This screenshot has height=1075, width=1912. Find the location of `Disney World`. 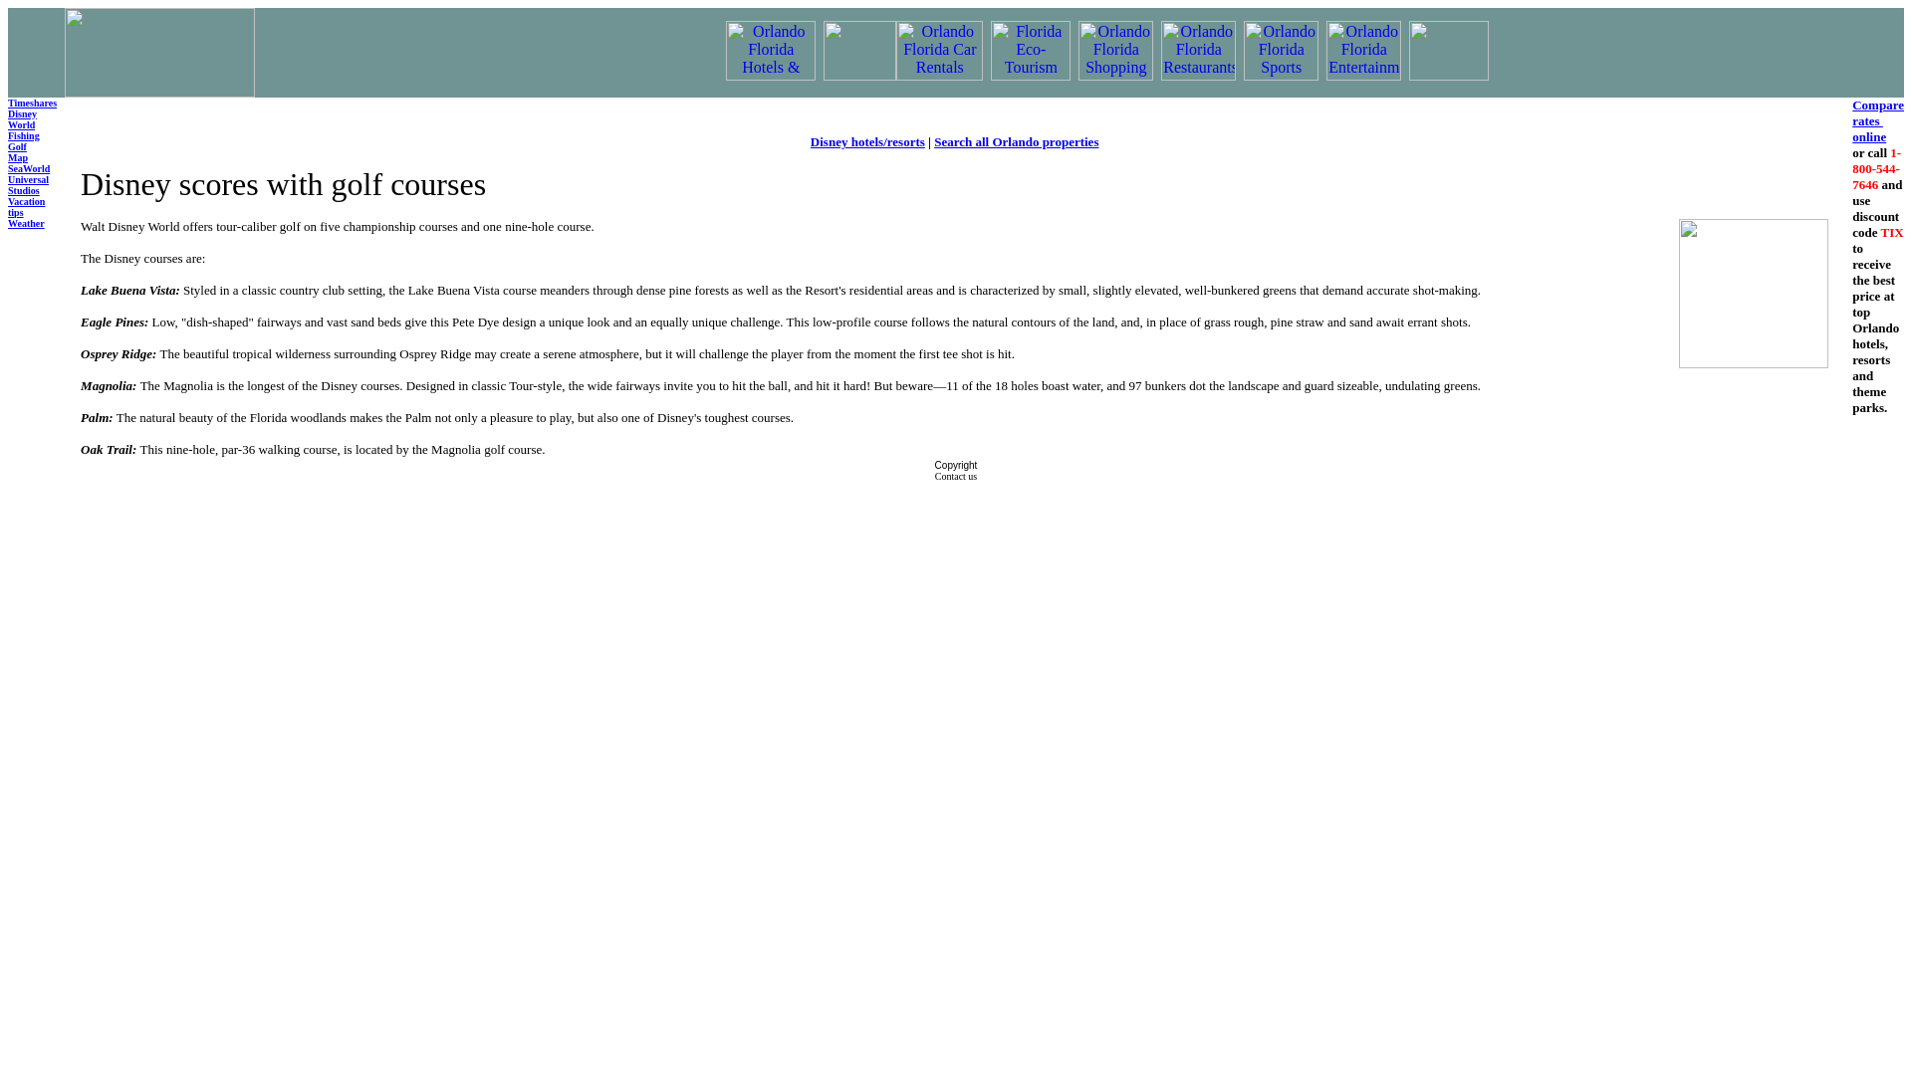

Disney World is located at coordinates (22, 116).